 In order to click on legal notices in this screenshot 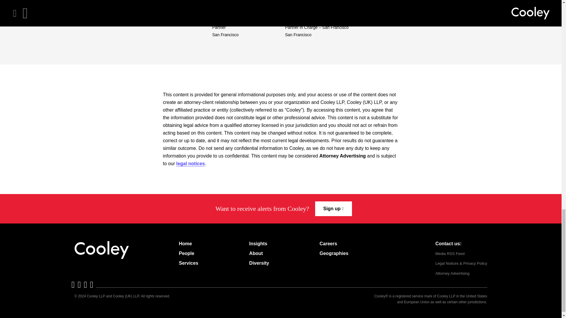, I will do `click(190, 163)`.